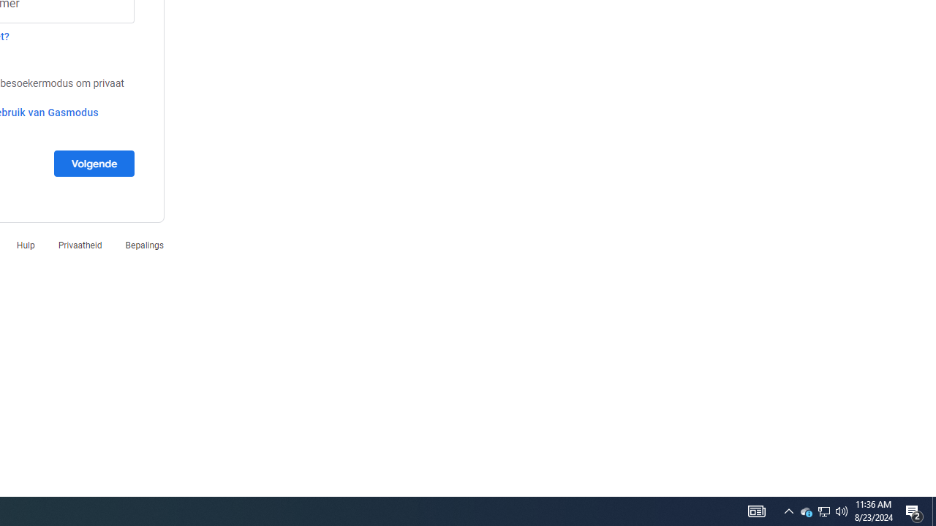  Describe the element at coordinates (80, 245) in the screenshot. I see `Privaatheid` at that location.